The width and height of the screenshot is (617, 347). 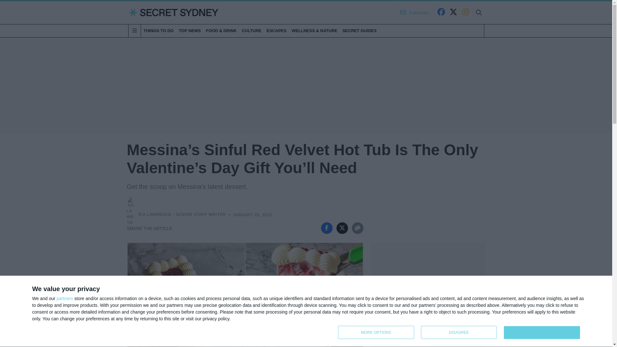 What do you see at coordinates (376, 332) in the screenshot?
I see `MORE OPTIONS` at bounding box center [376, 332].